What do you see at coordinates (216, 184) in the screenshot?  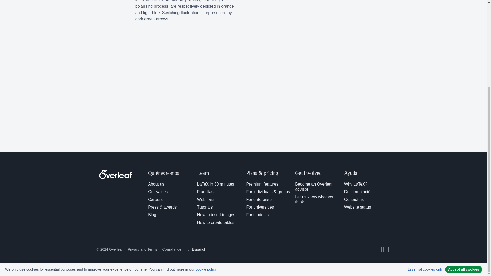 I see `LaTeX in 30 minutes` at bounding box center [216, 184].